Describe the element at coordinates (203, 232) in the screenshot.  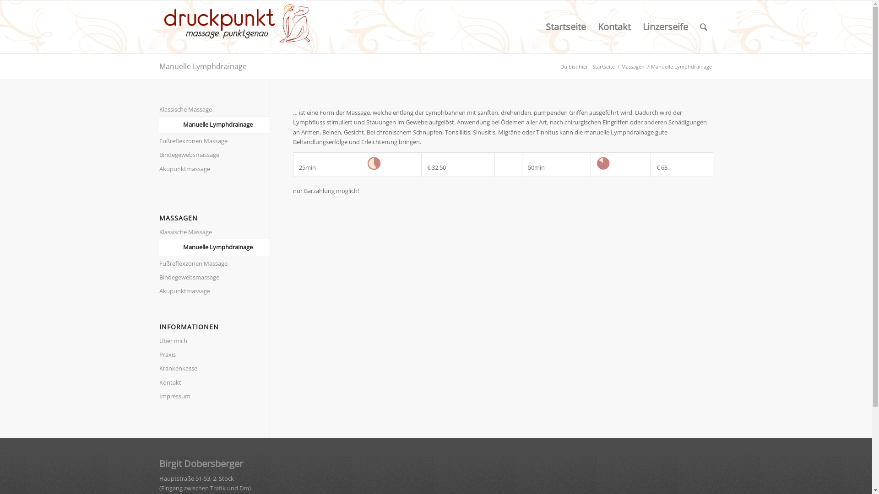
I see `Klassische Massage` at that location.